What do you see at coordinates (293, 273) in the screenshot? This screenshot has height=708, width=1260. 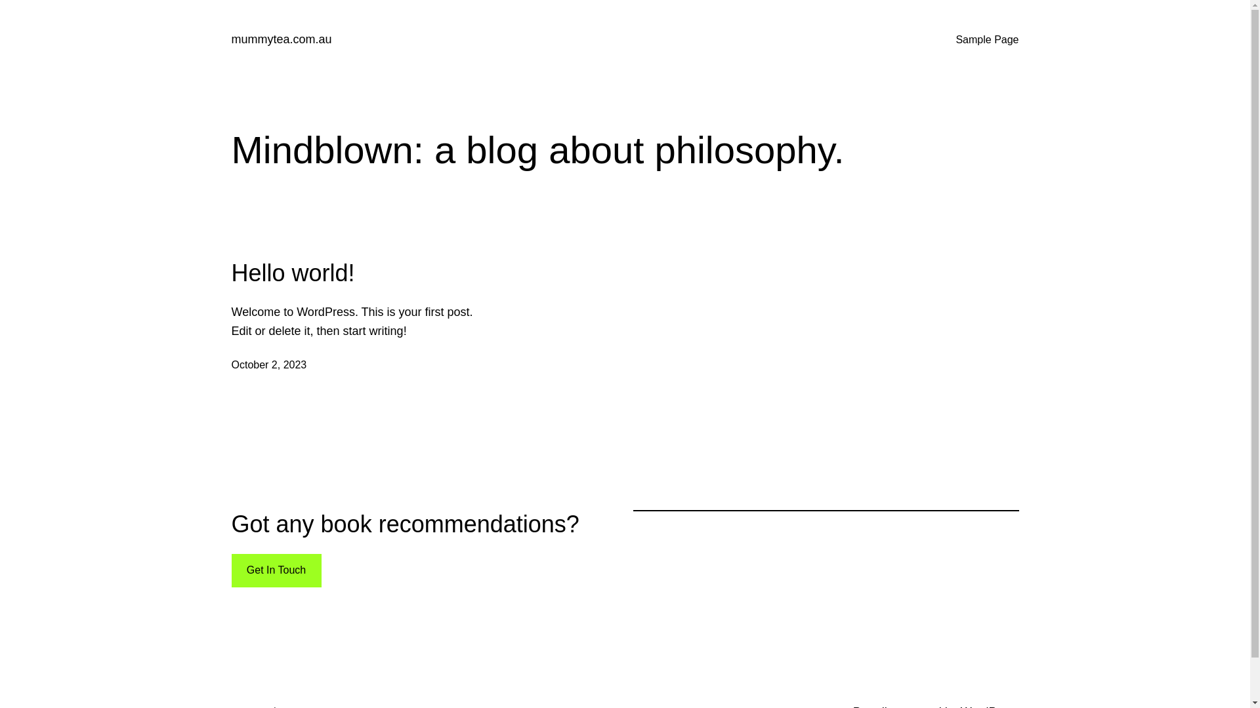 I see `Hello world!` at bounding box center [293, 273].